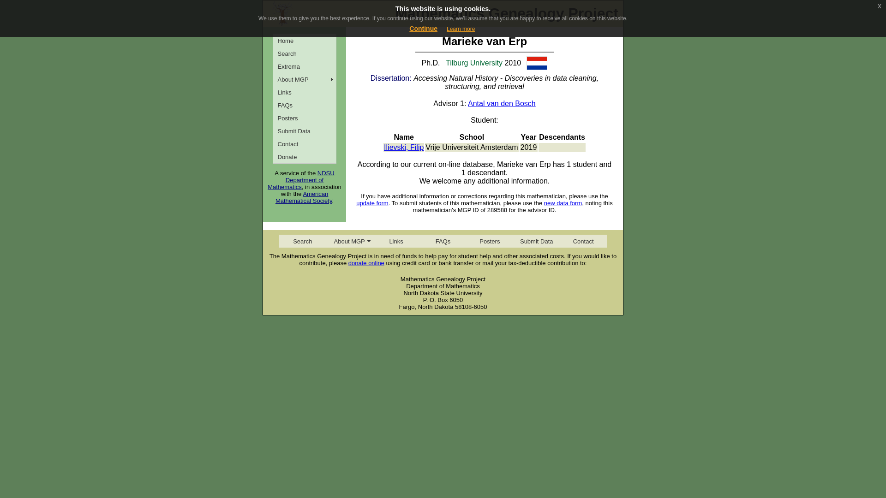 The height and width of the screenshot is (498, 886). Describe the element at coordinates (403, 148) in the screenshot. I see `Ilievski, Filip` at that location.